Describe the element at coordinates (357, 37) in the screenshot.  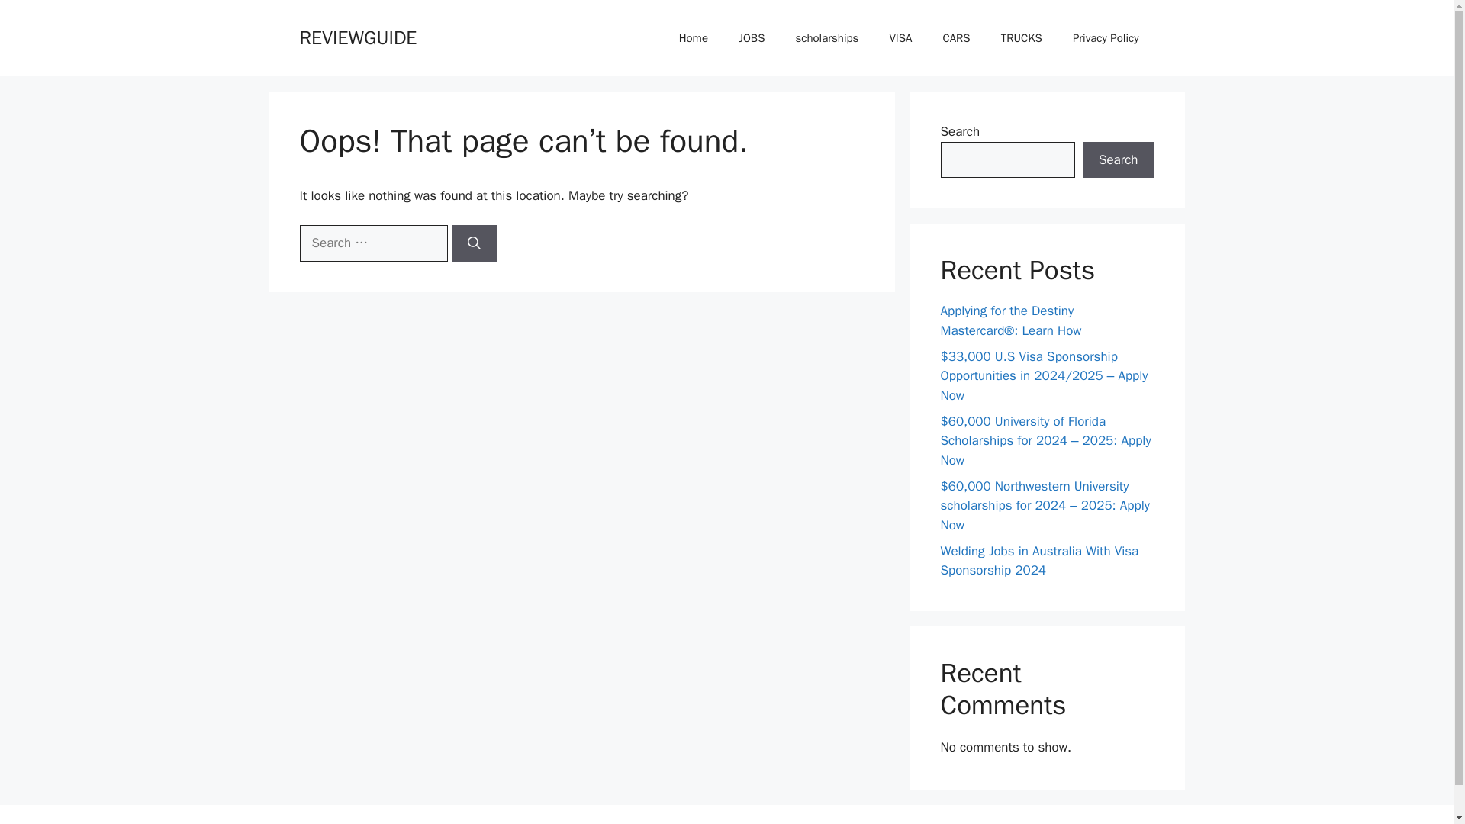
I see `REVIEWGUIDE` at that location.